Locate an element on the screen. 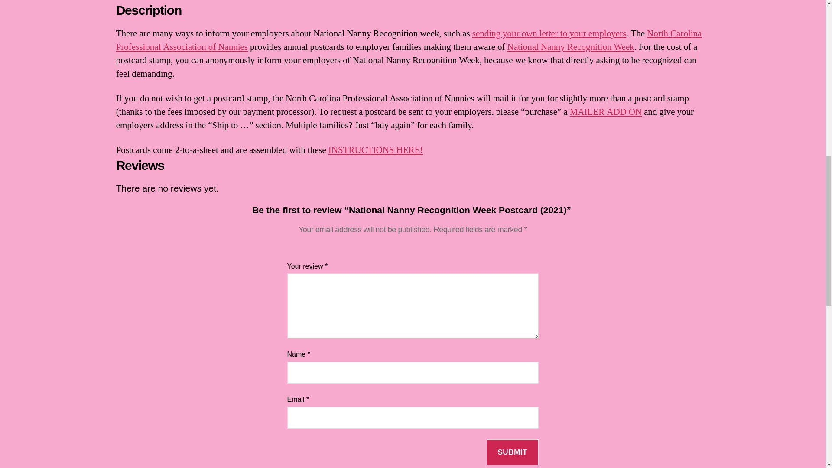 This screenshot has width=832, height=468. Submit is located at coordinates (512, 452).